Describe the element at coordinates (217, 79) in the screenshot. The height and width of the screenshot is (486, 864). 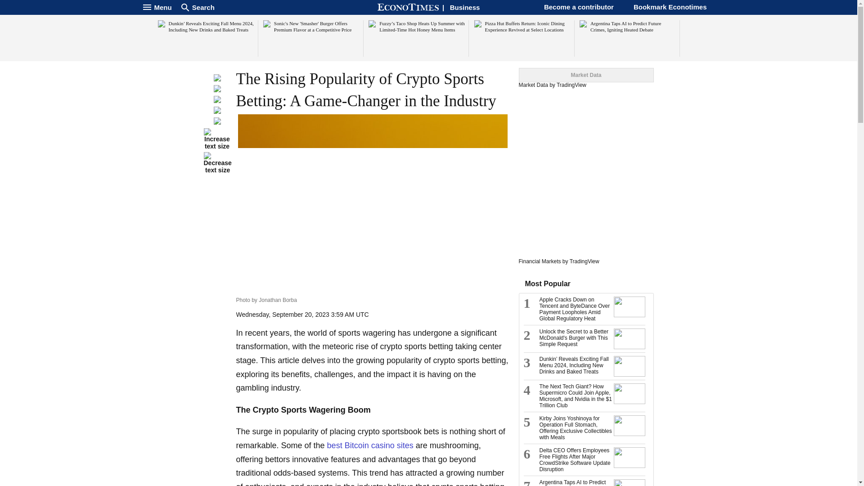
I see `Share this on Facebook` at that location.